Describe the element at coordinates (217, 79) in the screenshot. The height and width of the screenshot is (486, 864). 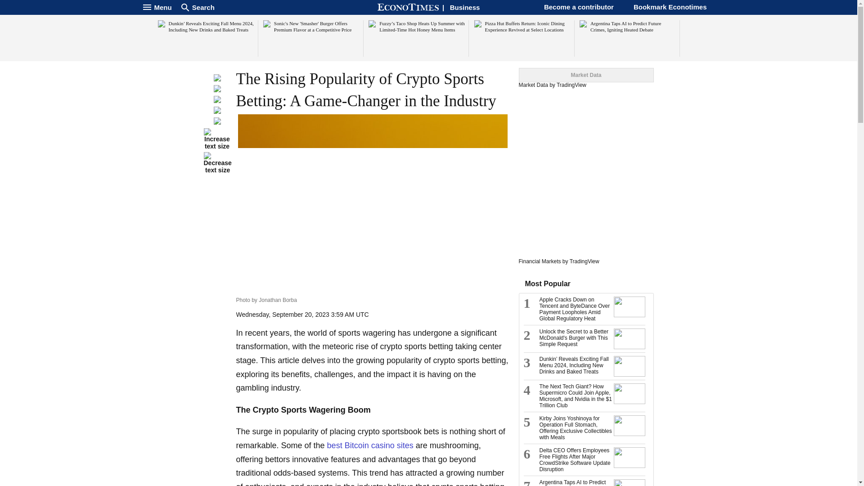
I see `Share this on Facebook` at that location.